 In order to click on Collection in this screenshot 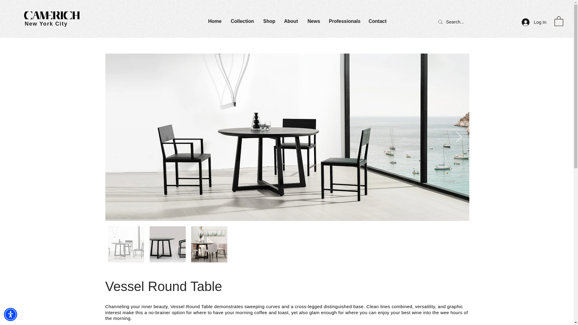, I will do `click(243, 21)`.